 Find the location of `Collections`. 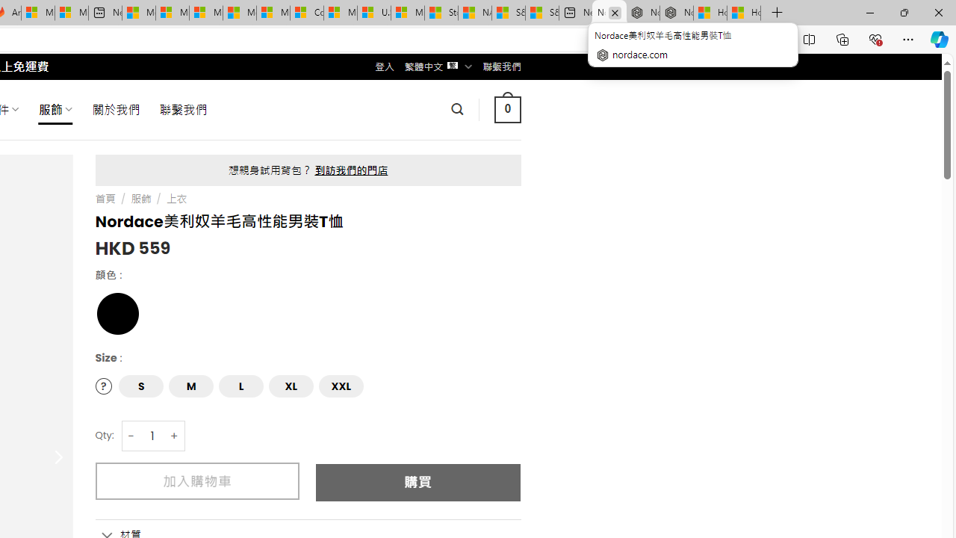

Collections is located at coordinates (842, 39).